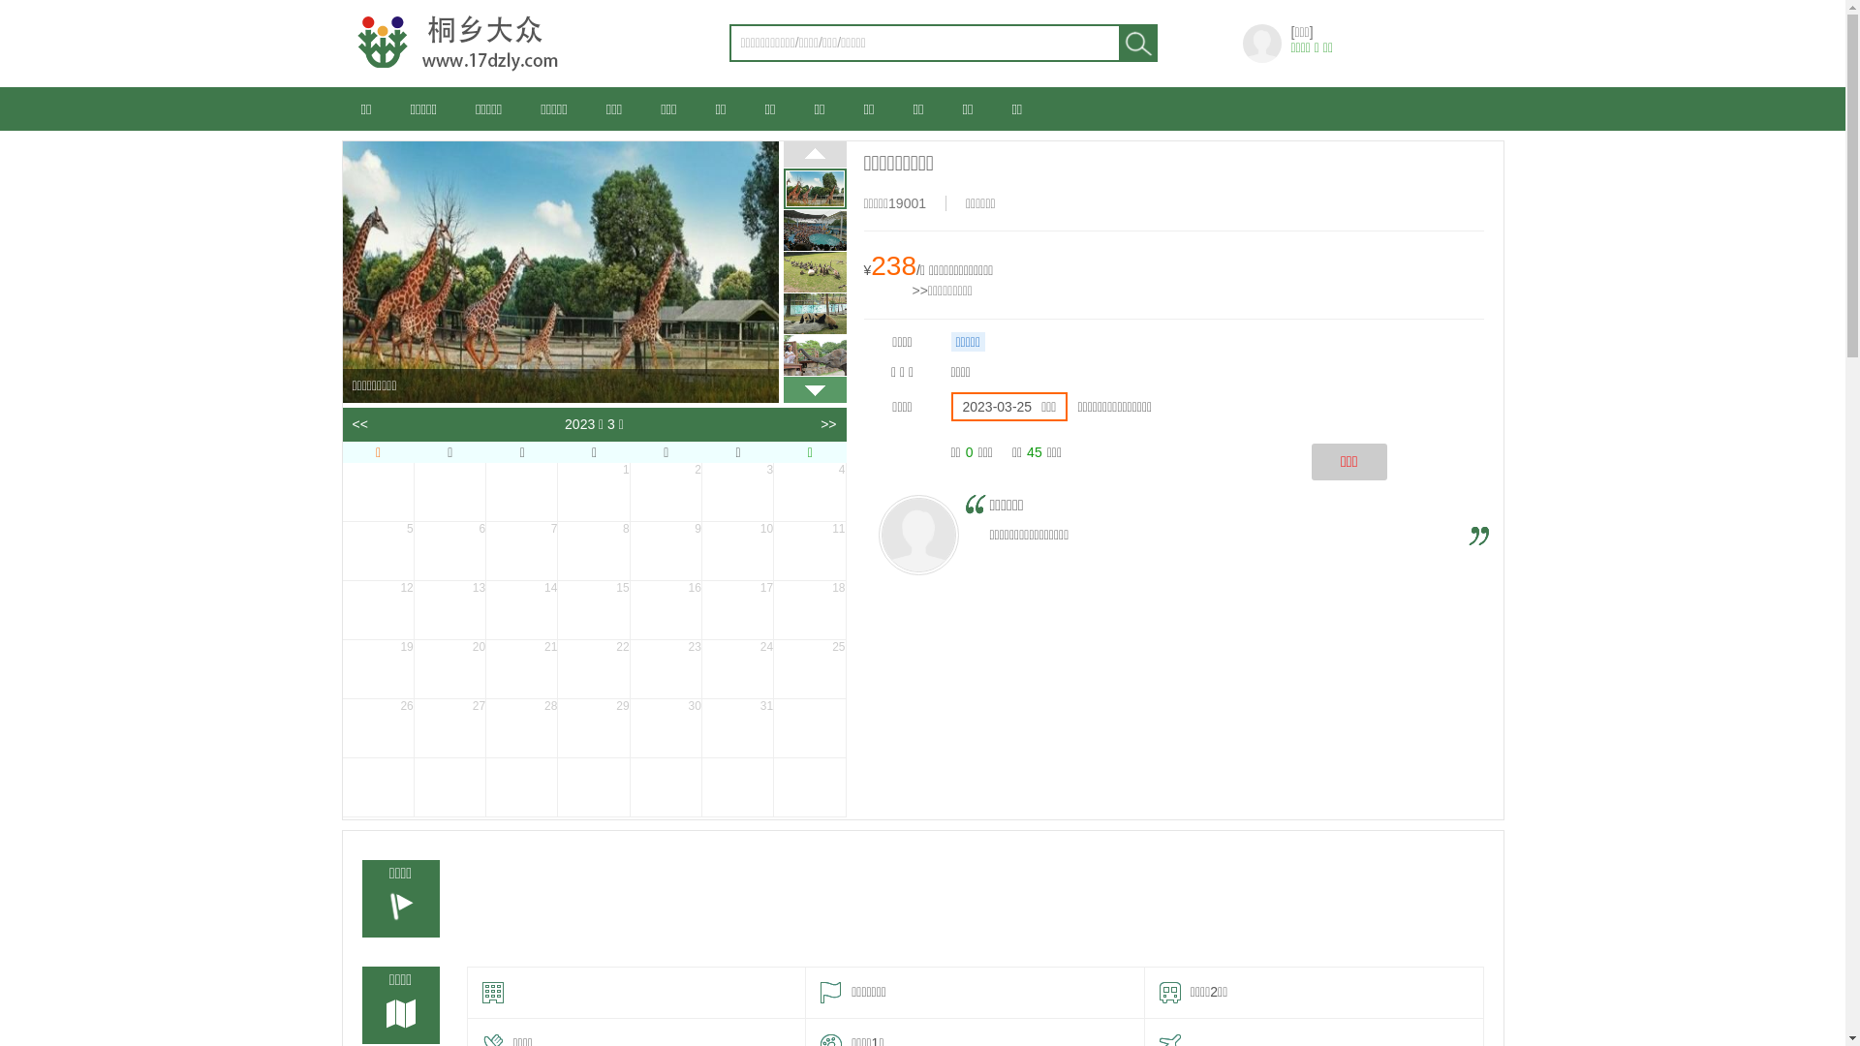  Describe the element at coordinates (593, 551) in the screenshot. I see `8` at that location.